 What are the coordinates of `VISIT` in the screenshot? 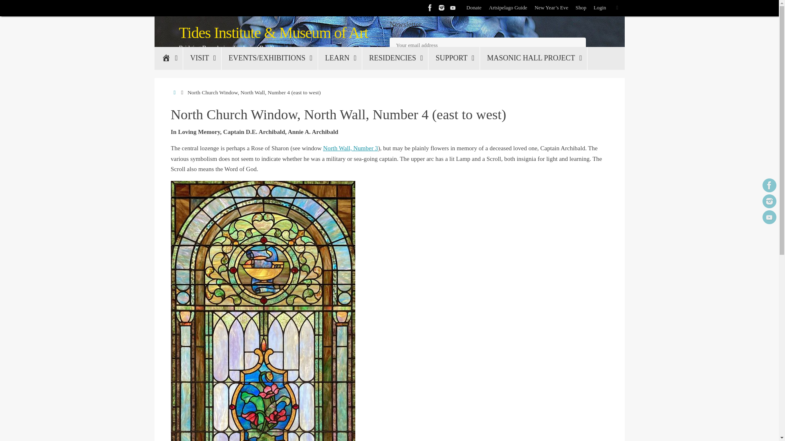 It's located at (202, 58).